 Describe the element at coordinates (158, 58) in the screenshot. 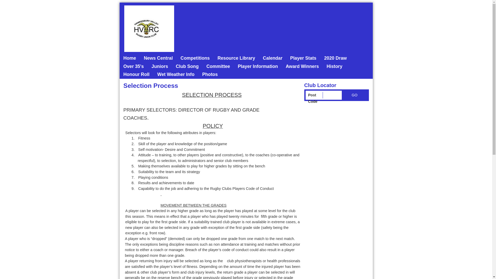

I see `News Central` at that location.